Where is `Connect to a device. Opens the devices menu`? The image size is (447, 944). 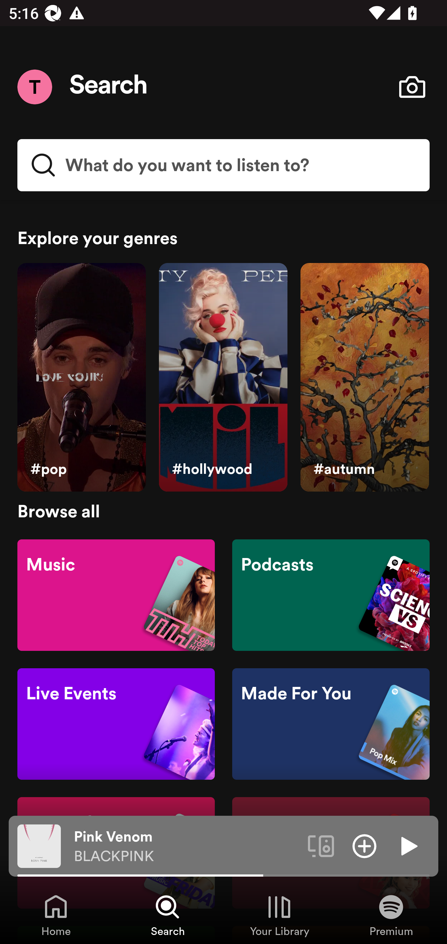
Connect to a device. Opens the devices menu is located at coordinates (321, 846).